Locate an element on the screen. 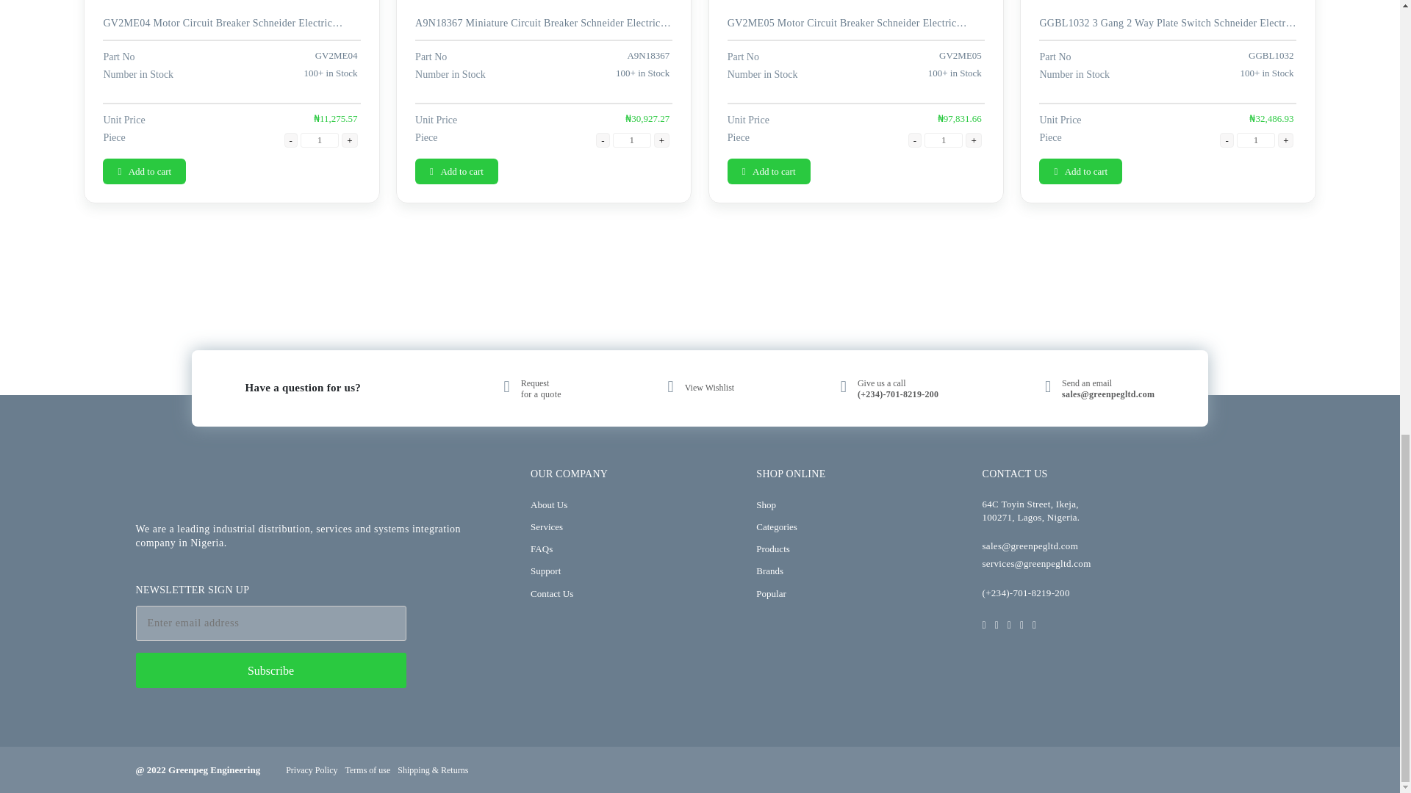 Image resolution: width=1411 pixels, height=793 pixels. 1 is located at coordinates (943, 140).